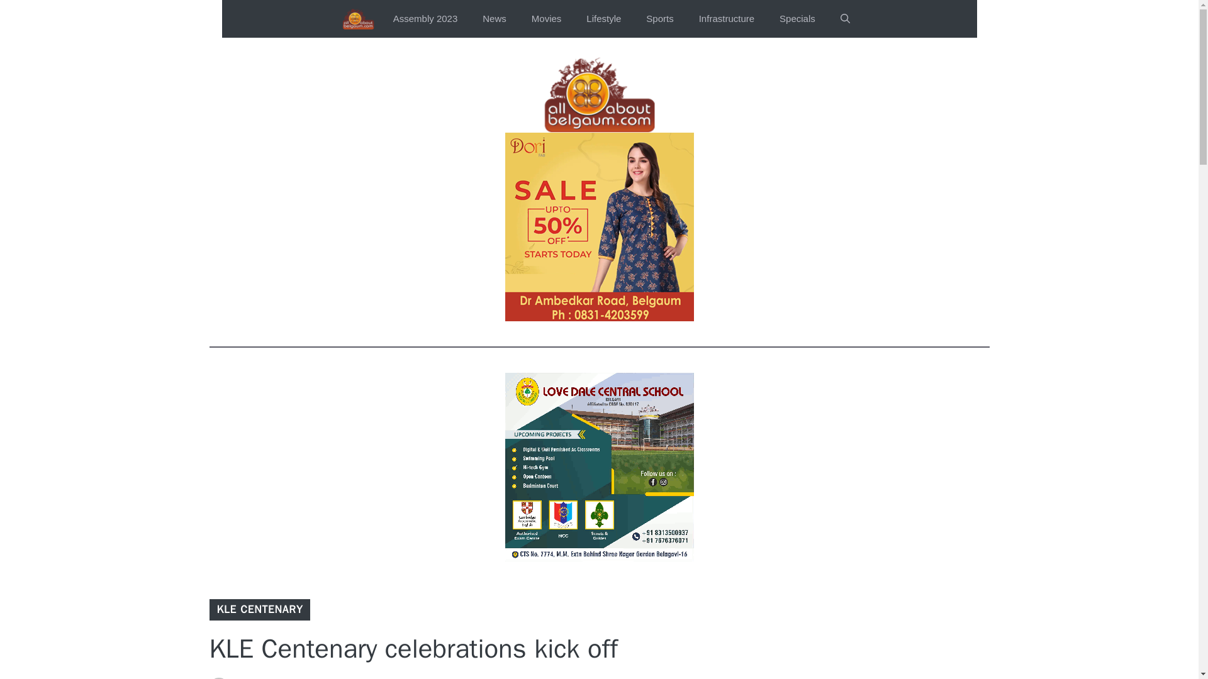 This screenshot has height=679, width=1208. Describe the element at coordinates (425, 19) in the screenshot. I see `Assembly 2023` at that location.